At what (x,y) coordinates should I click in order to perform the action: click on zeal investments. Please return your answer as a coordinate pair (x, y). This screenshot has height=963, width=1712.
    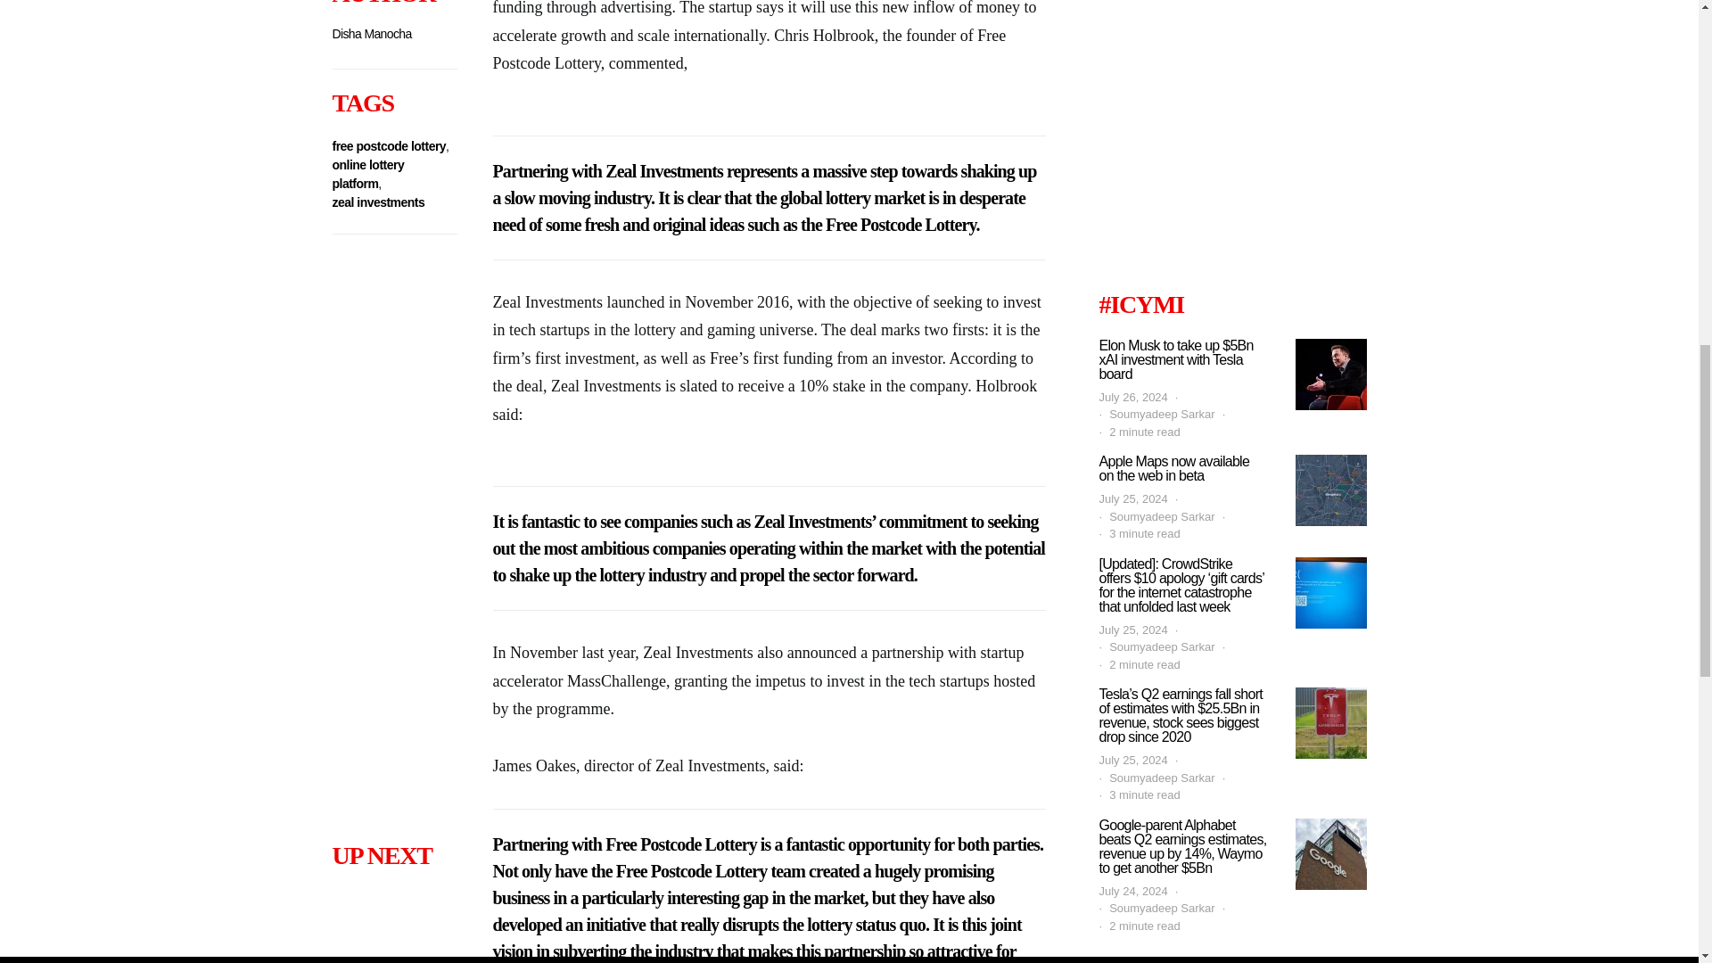
    Looking at the image, I should click on (378, 202).